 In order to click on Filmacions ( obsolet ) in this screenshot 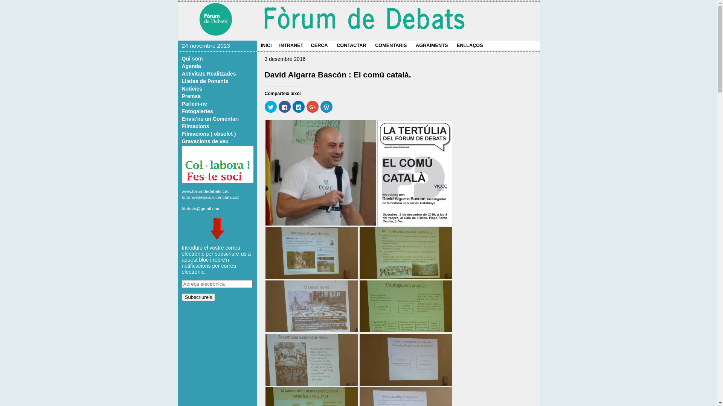, I will do `click(209, 134)`.